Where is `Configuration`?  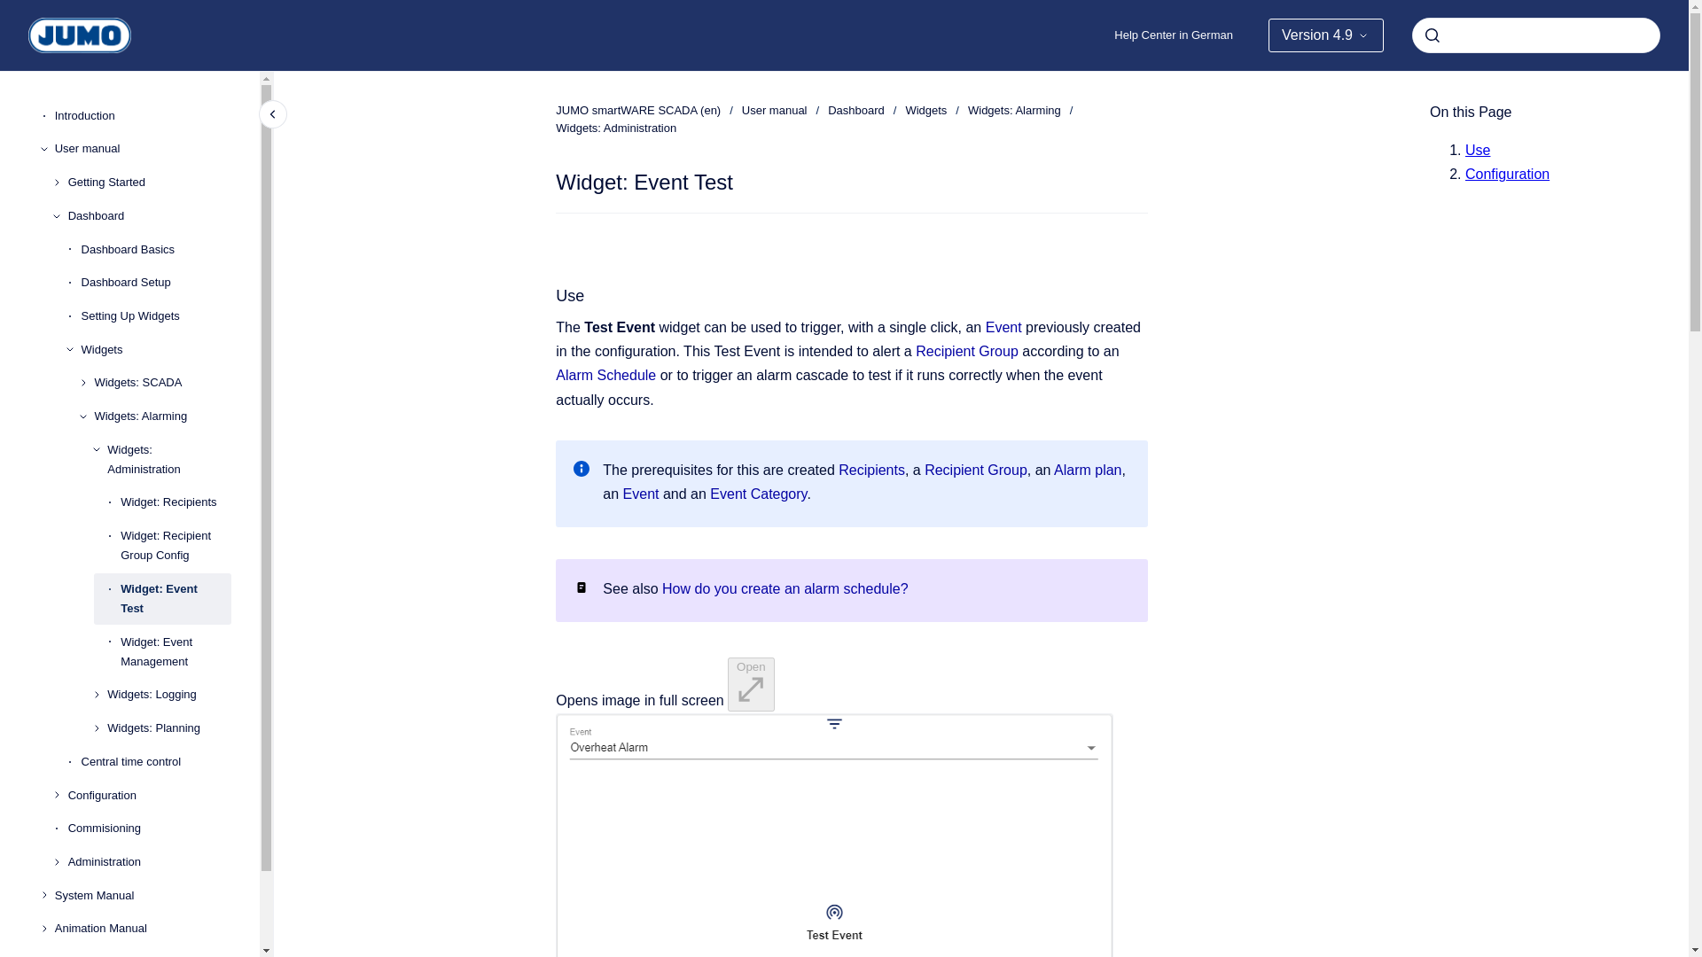
Configuration is located at coordinates (149, 796).